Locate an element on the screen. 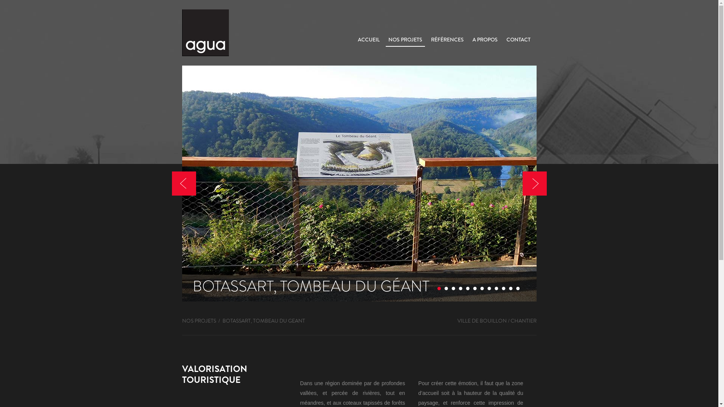 This screenshot has width=724, height=407. CONTACT is located at coordinates (518, 40).